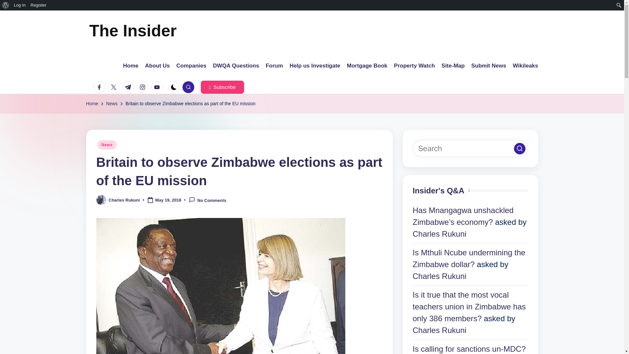  What do you see at coordinates (39, 5) in the screenshot?
I see `Register` at bounding box center [39, 5].